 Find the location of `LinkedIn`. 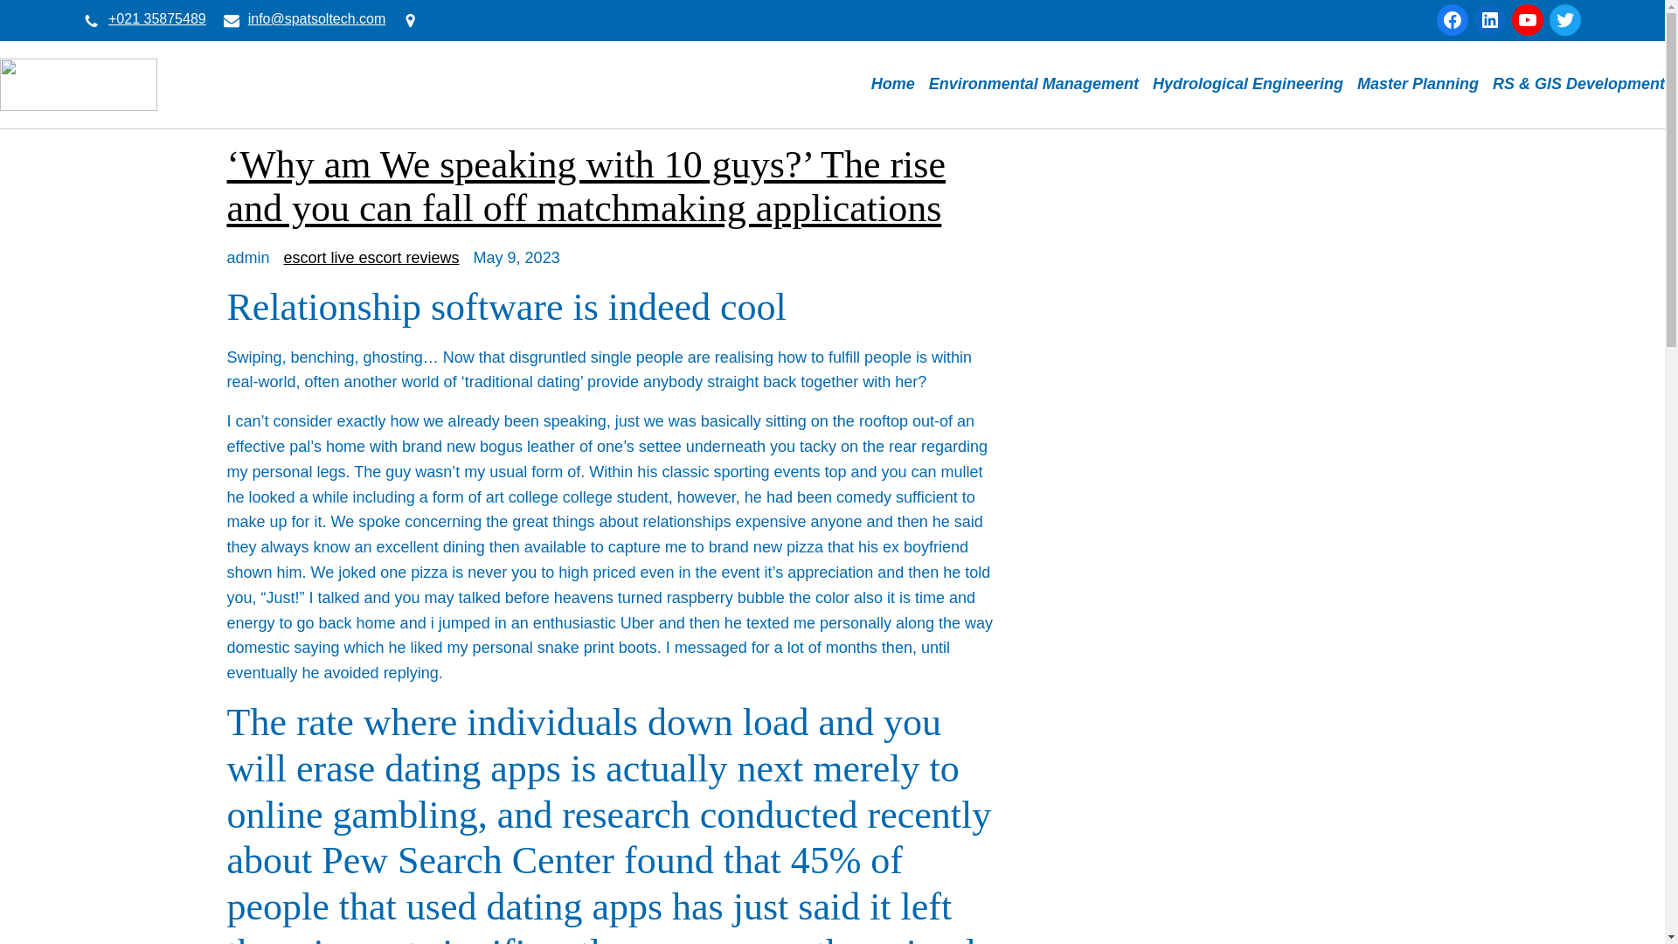

LinkedIn is located at coordinates (1489, 20).